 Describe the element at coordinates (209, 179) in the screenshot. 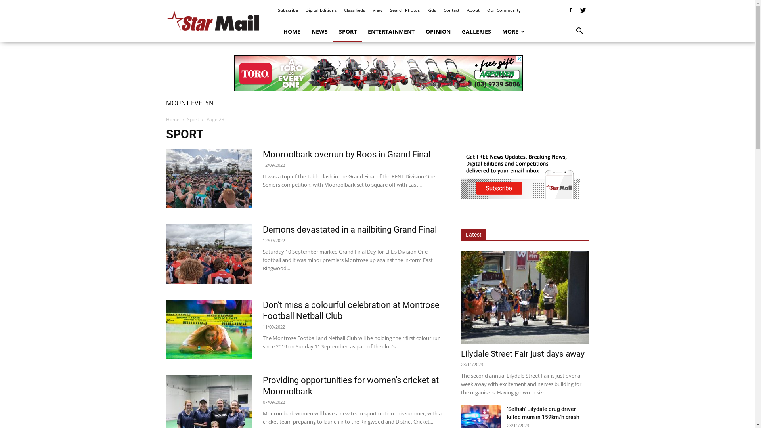

I see `Mooroolbark overrun by Roos in Grand Final` at that location.